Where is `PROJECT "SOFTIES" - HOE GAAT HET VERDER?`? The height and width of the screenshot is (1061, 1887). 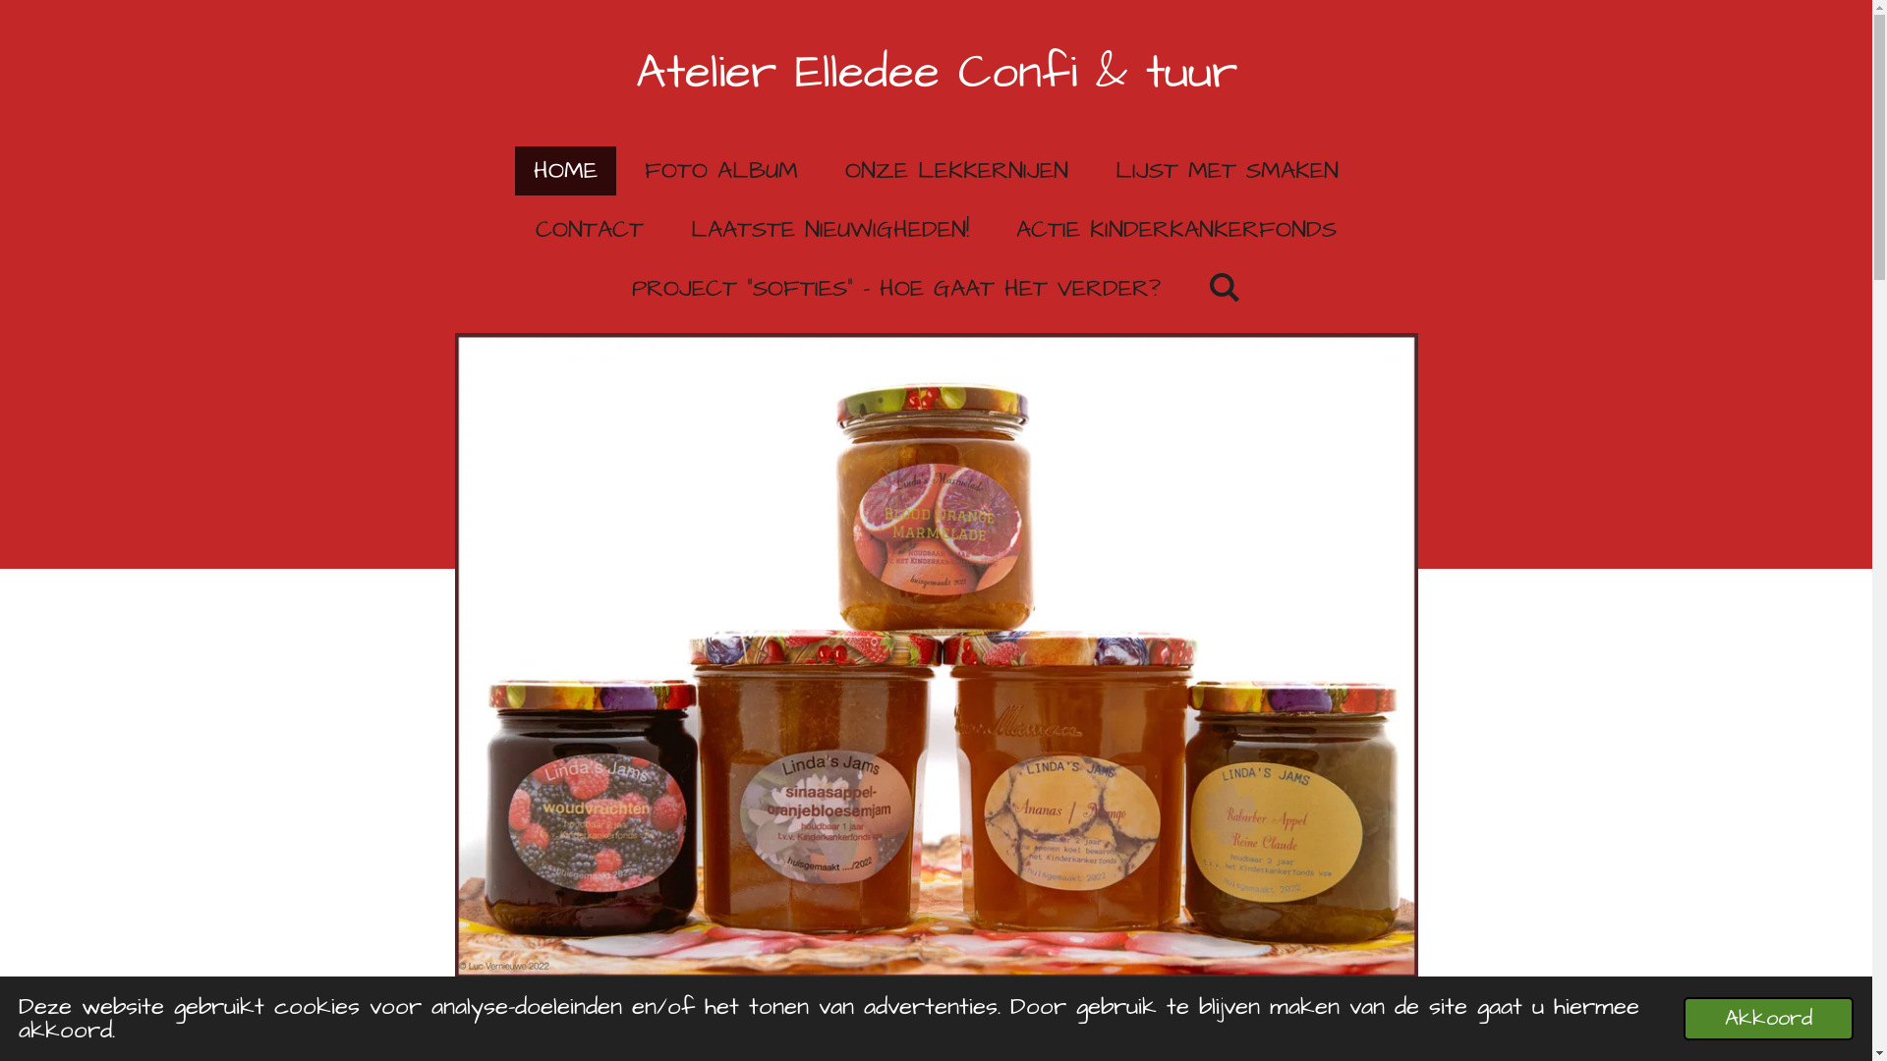
PROJECT "SOFTIES" - HOE GAAT HET VERDER? is located at coordinates (896, 289).